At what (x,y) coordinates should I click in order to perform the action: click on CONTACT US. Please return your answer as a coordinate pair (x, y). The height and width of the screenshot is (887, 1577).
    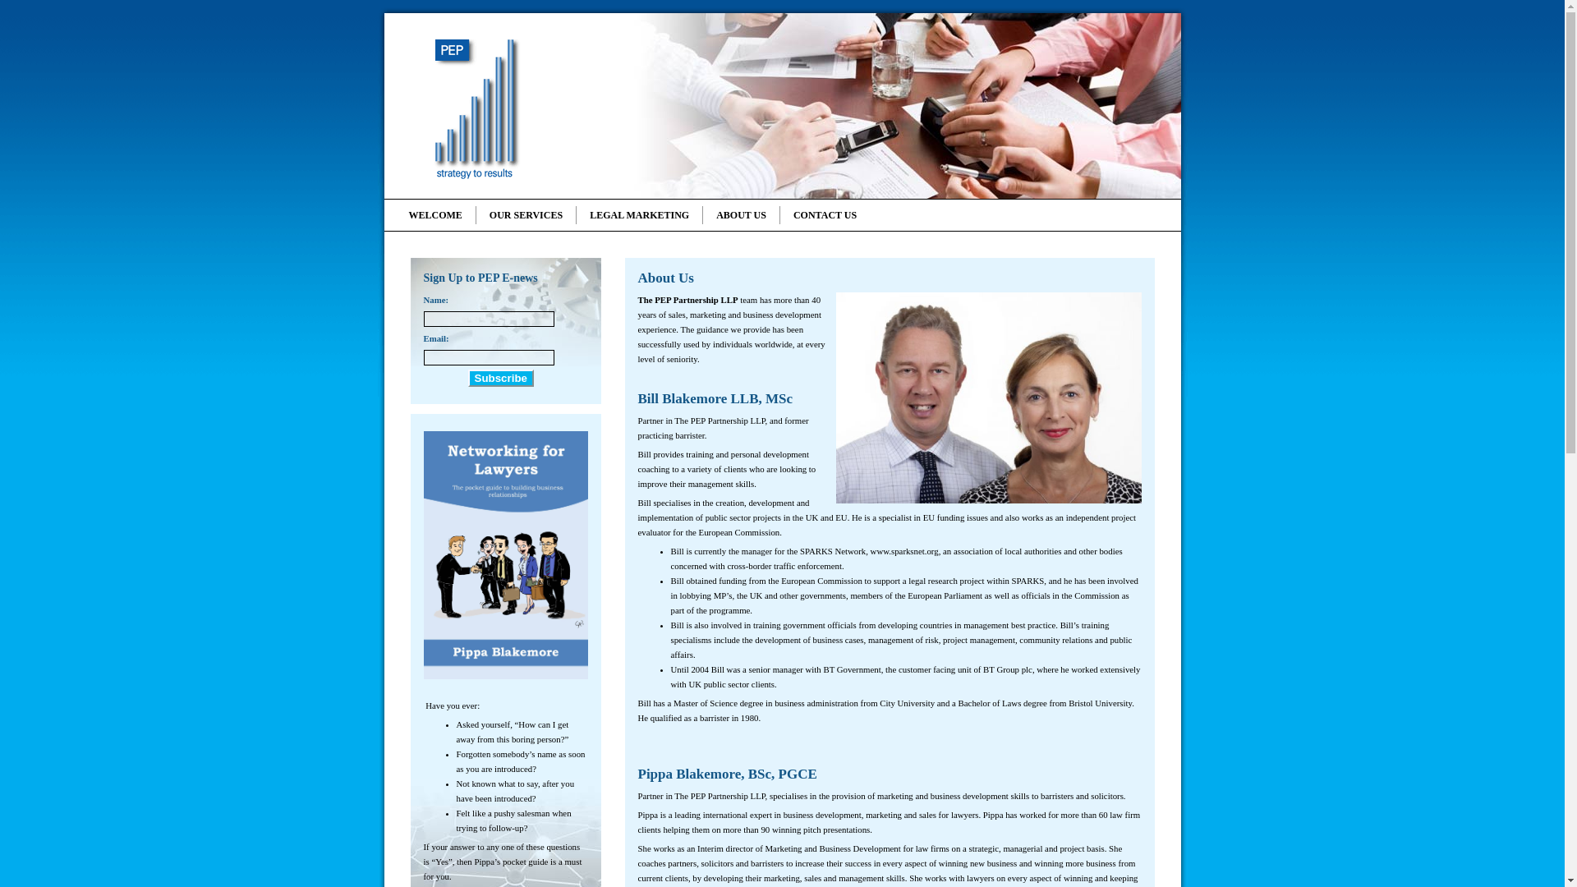
    Looking at the image, I should click on (825, 215).